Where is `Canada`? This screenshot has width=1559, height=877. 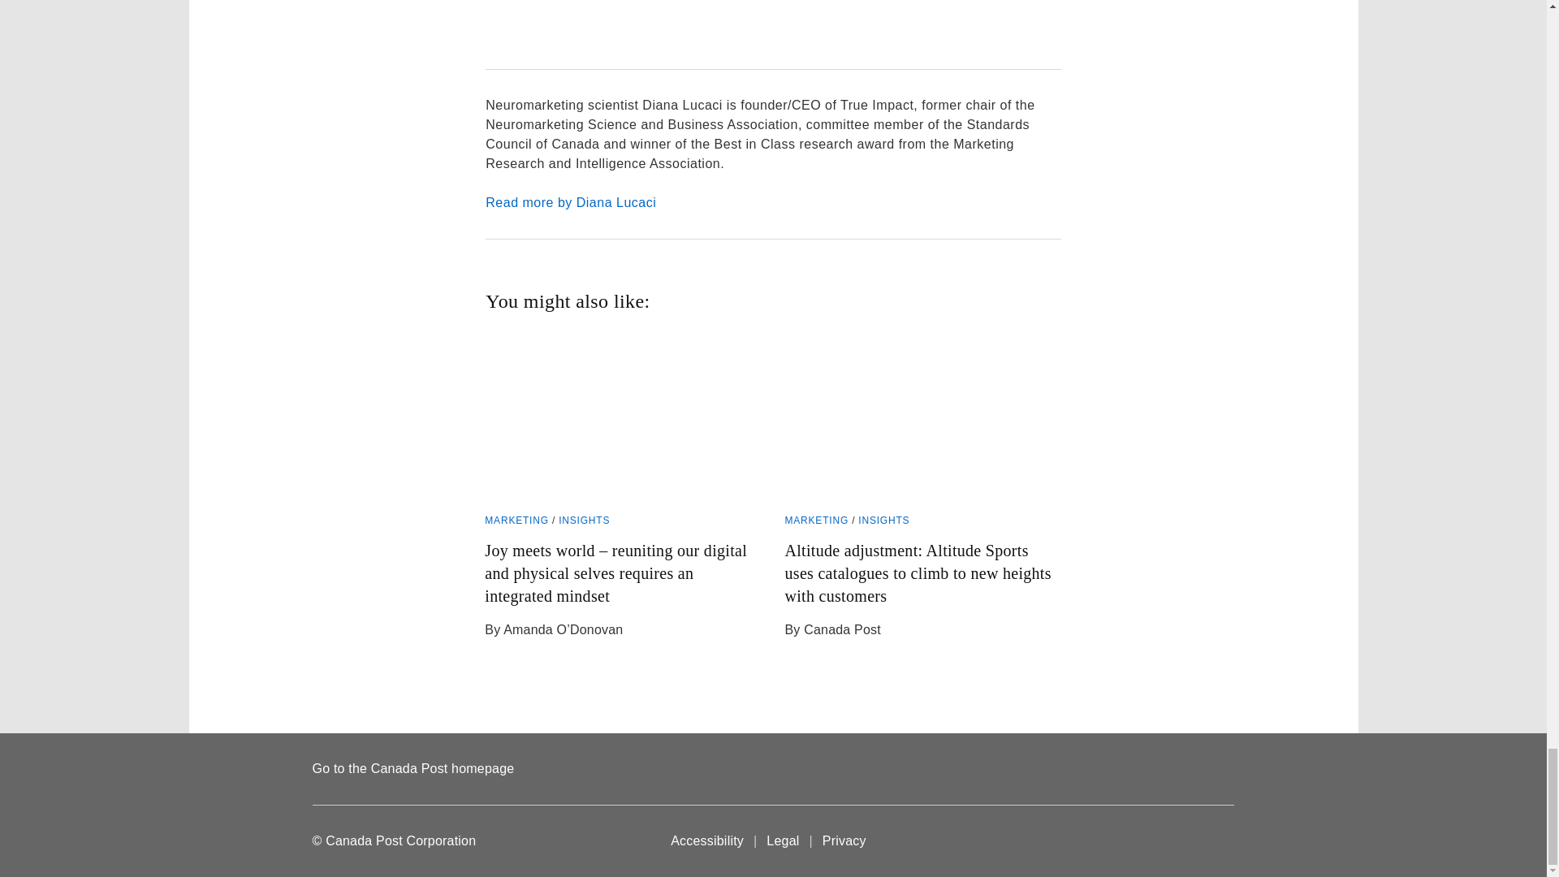 Canada is located at coordinates (1202, 841).